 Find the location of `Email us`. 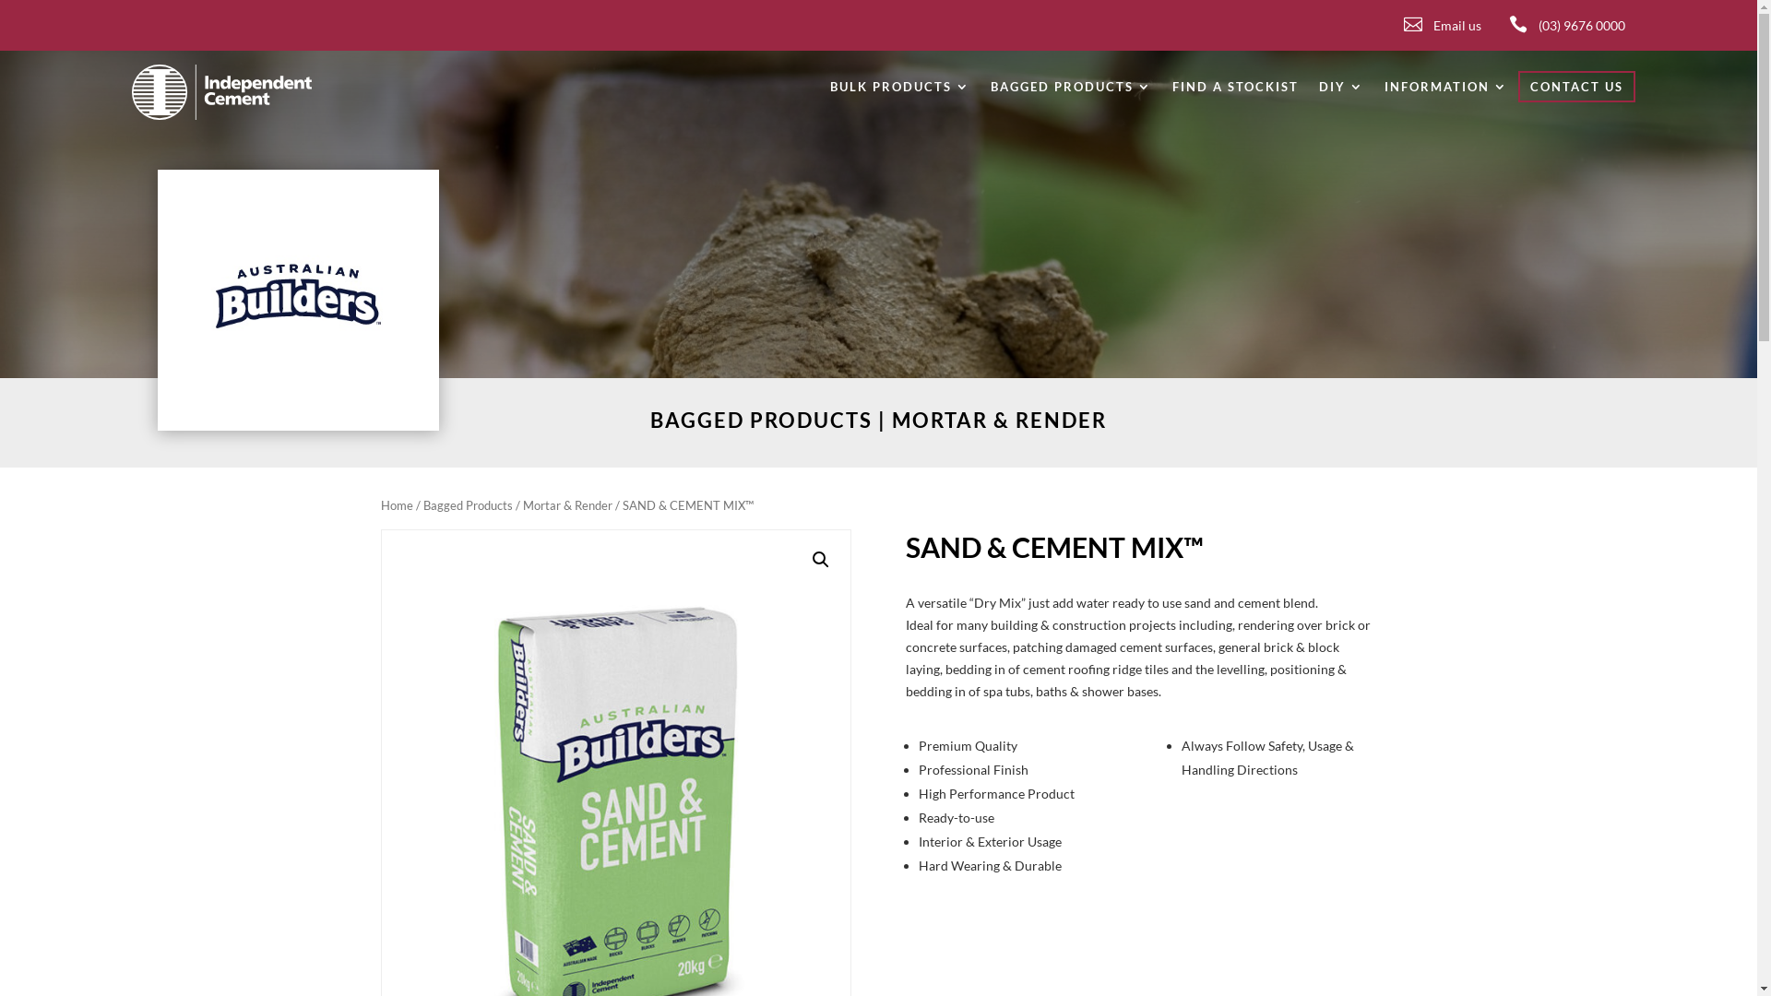

Email us is located at coordinates (1457, 26).